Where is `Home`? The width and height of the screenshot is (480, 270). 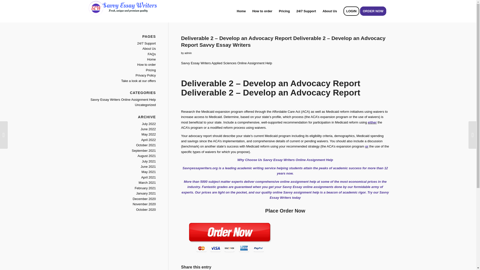 Home is located at coordinates (151, 59).